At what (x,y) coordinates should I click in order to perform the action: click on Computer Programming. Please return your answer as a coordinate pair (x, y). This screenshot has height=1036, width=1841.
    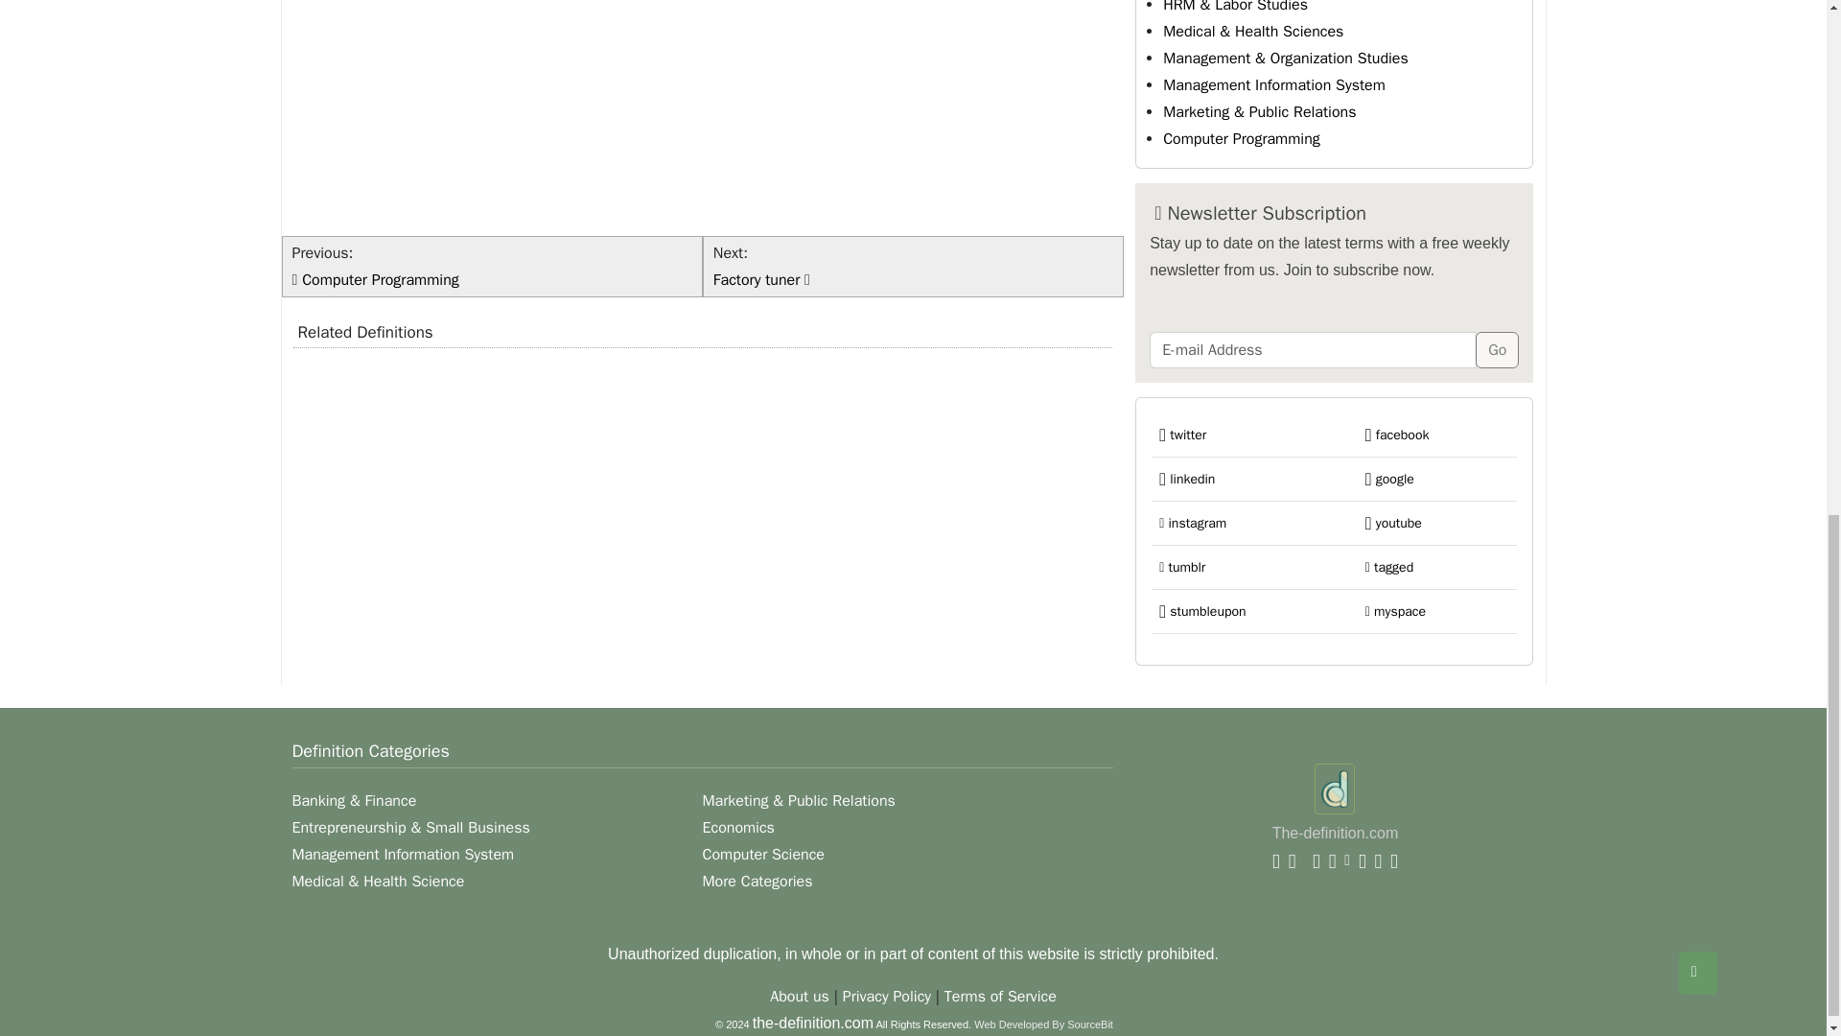
    Looking at the image, I should click on (1241, 139).